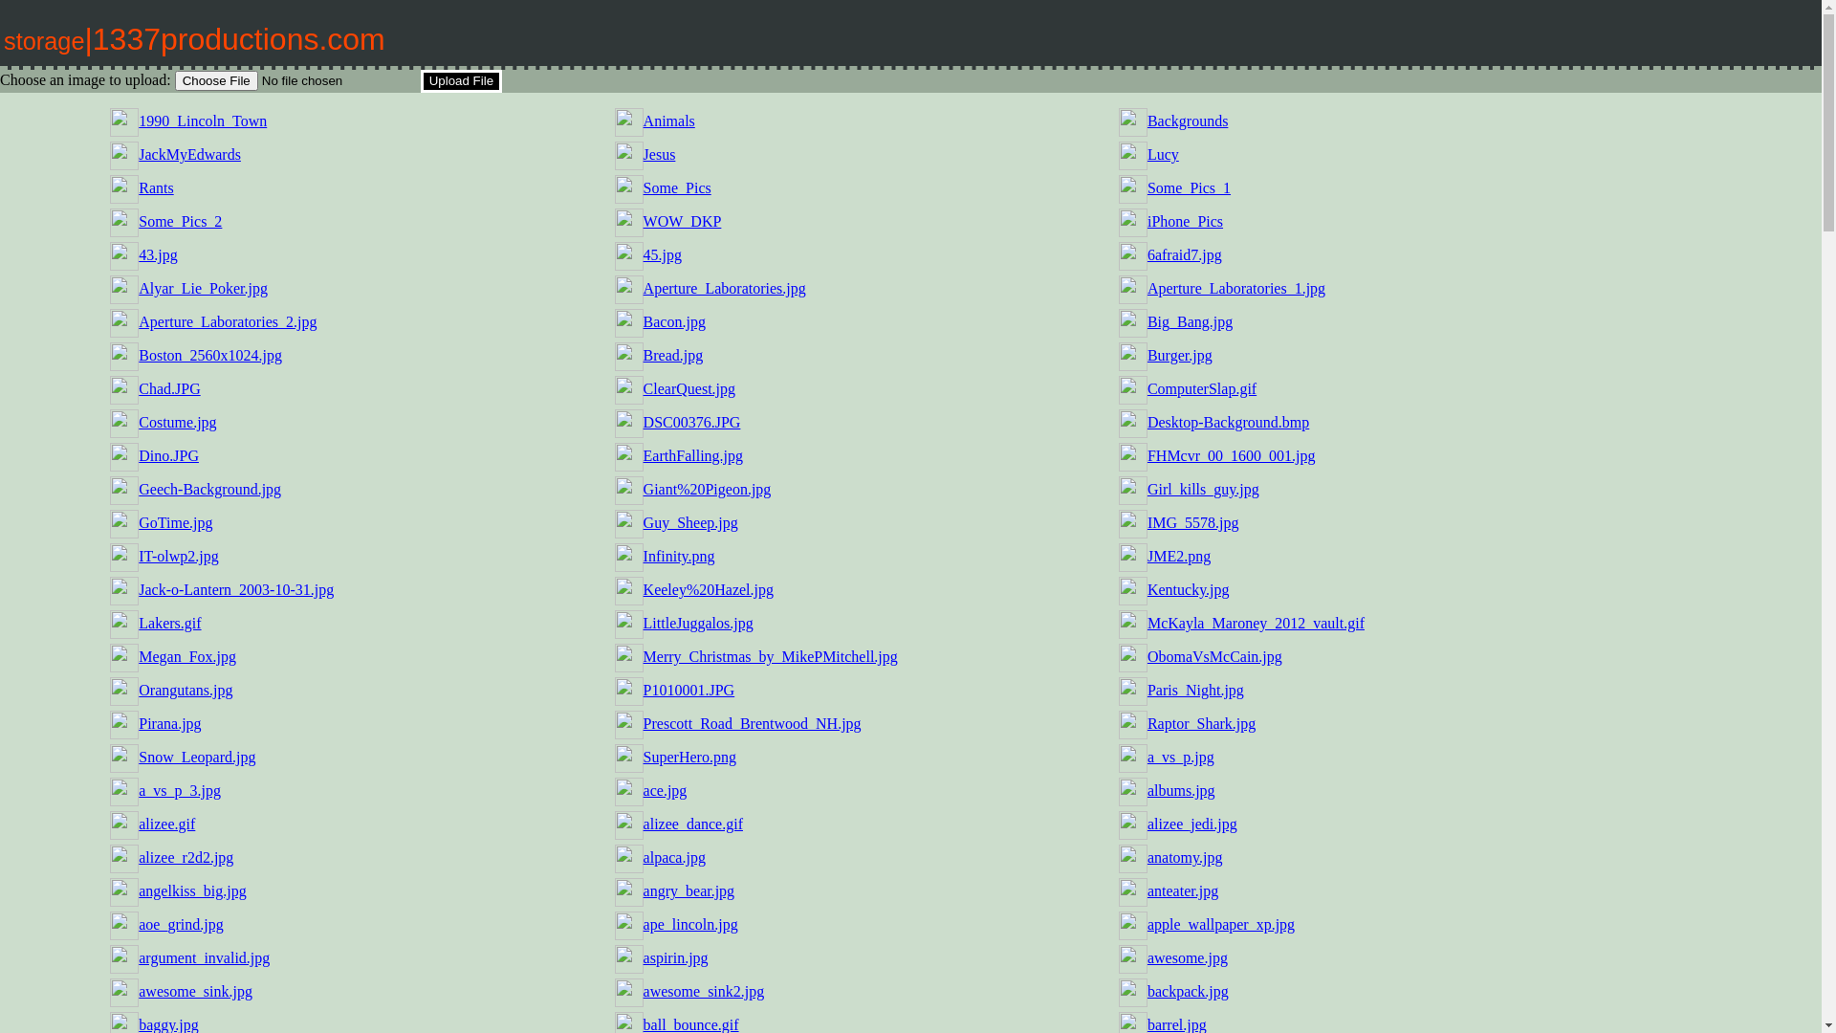 The image size is (1836, 1033). What do you see at coordinates (676, 958) in the screenshot?
I see `aspirin.jpg` at bounding box center [676, 958].